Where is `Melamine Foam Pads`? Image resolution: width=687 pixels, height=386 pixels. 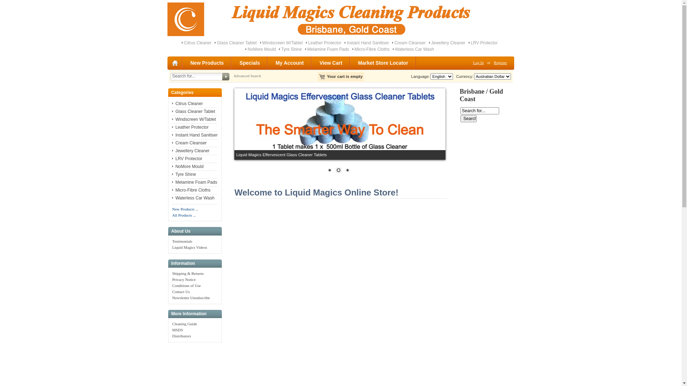 Melamine Foam Pads is located at coordinates (328, 49).